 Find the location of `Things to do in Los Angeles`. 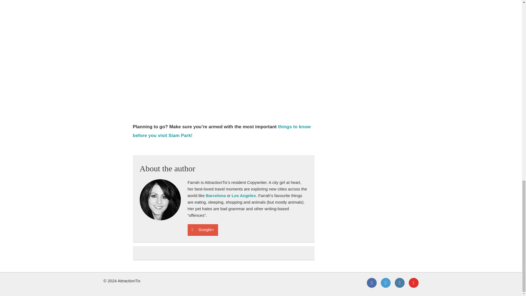

Things to do in Los Angeles is located at coordinates (243, 196).